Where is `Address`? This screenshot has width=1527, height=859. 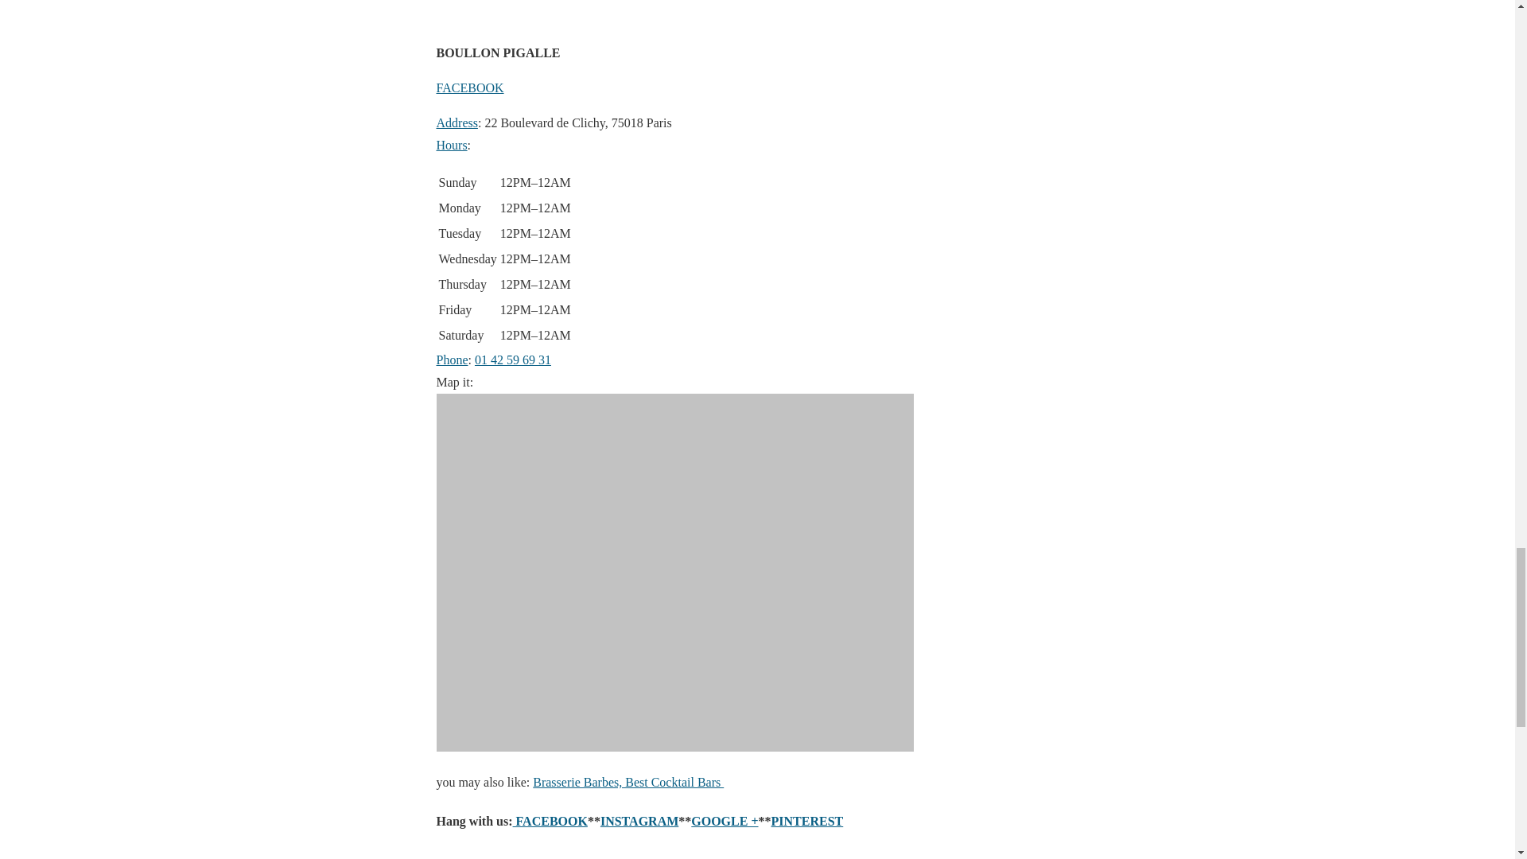
Address is located at coordinates (456, 122).